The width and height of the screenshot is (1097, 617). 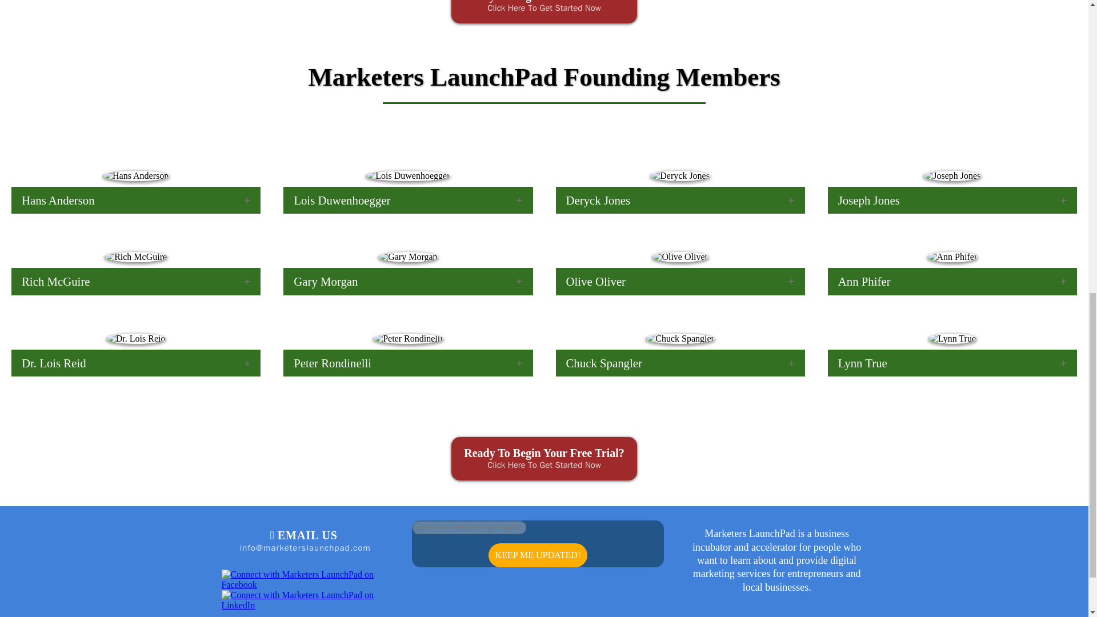 What do you see at coordinates (407, 363) in the screenshot?
I see `Peter Rondinelli` at bounding box center [407, 363].